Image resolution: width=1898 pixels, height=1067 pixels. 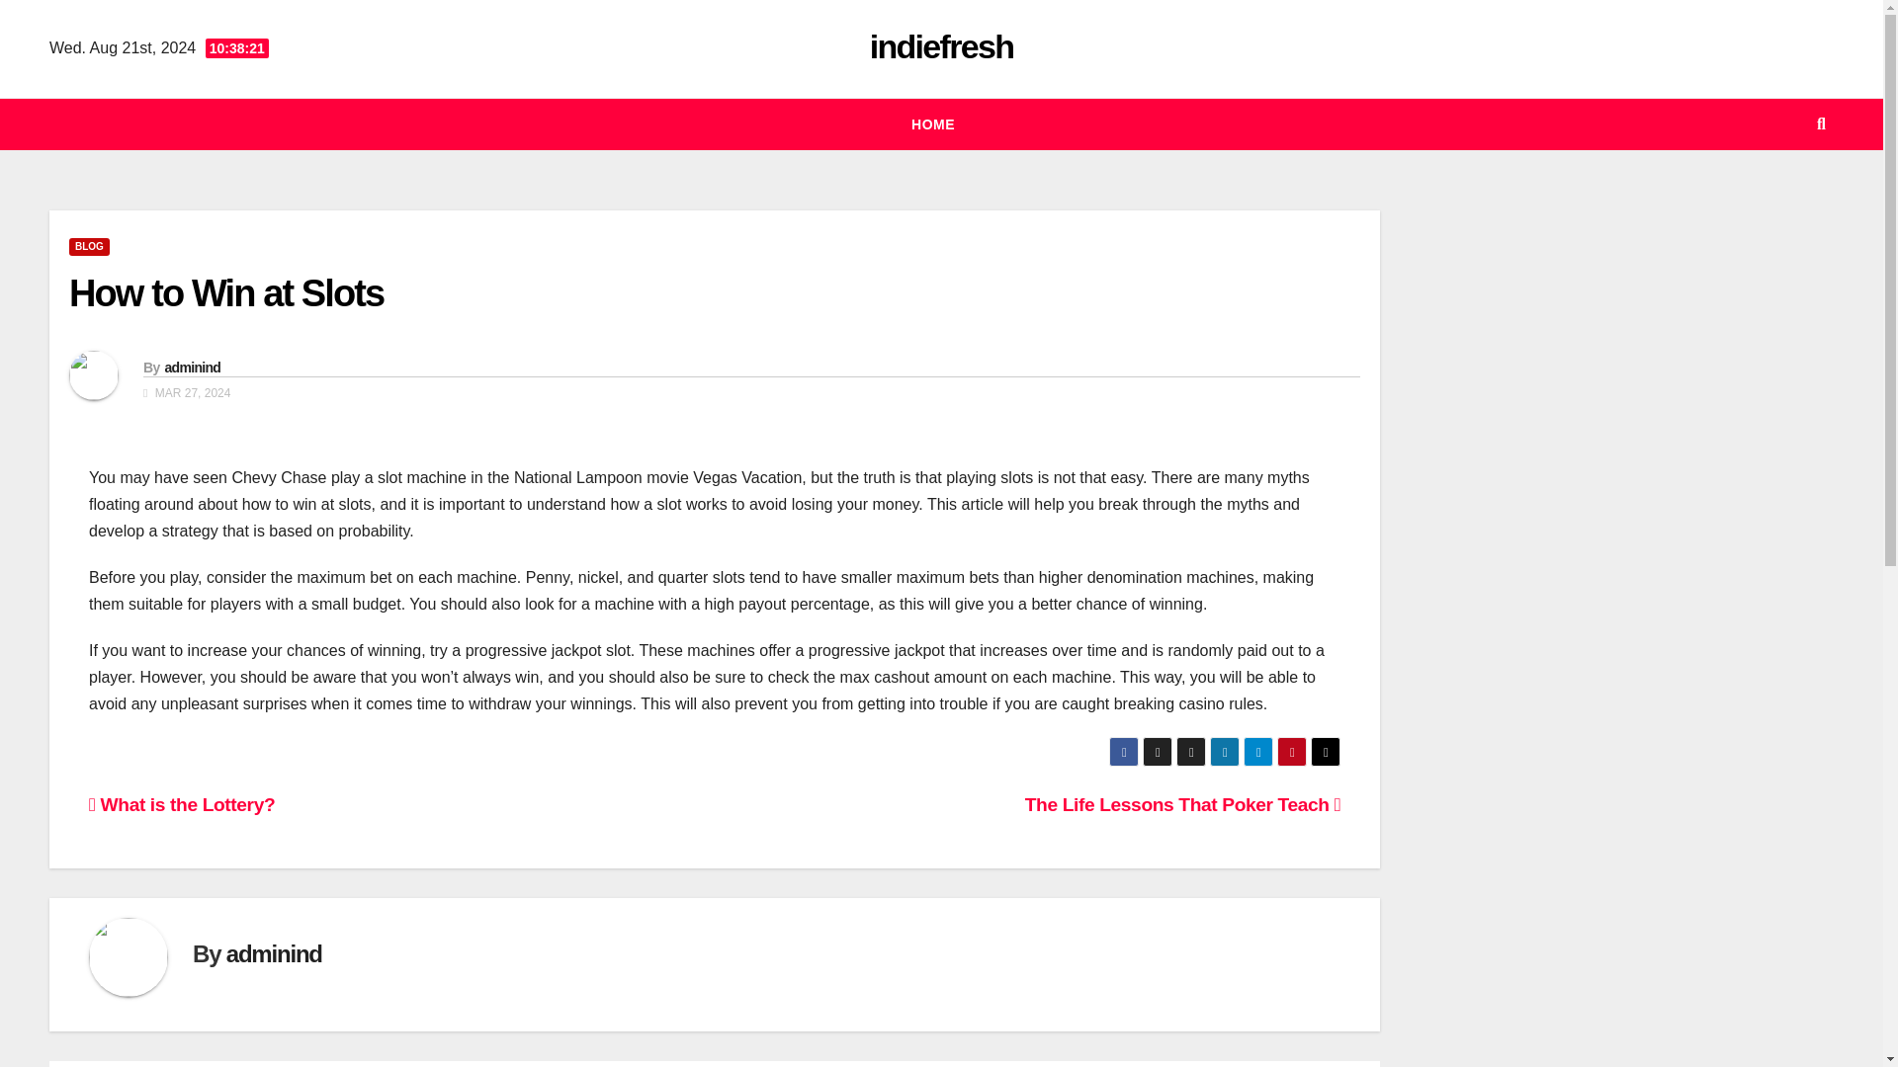 What do you see at coordinates (933, 124) in the screenshot?
I see `HOME` at bounding box center [933, 124].